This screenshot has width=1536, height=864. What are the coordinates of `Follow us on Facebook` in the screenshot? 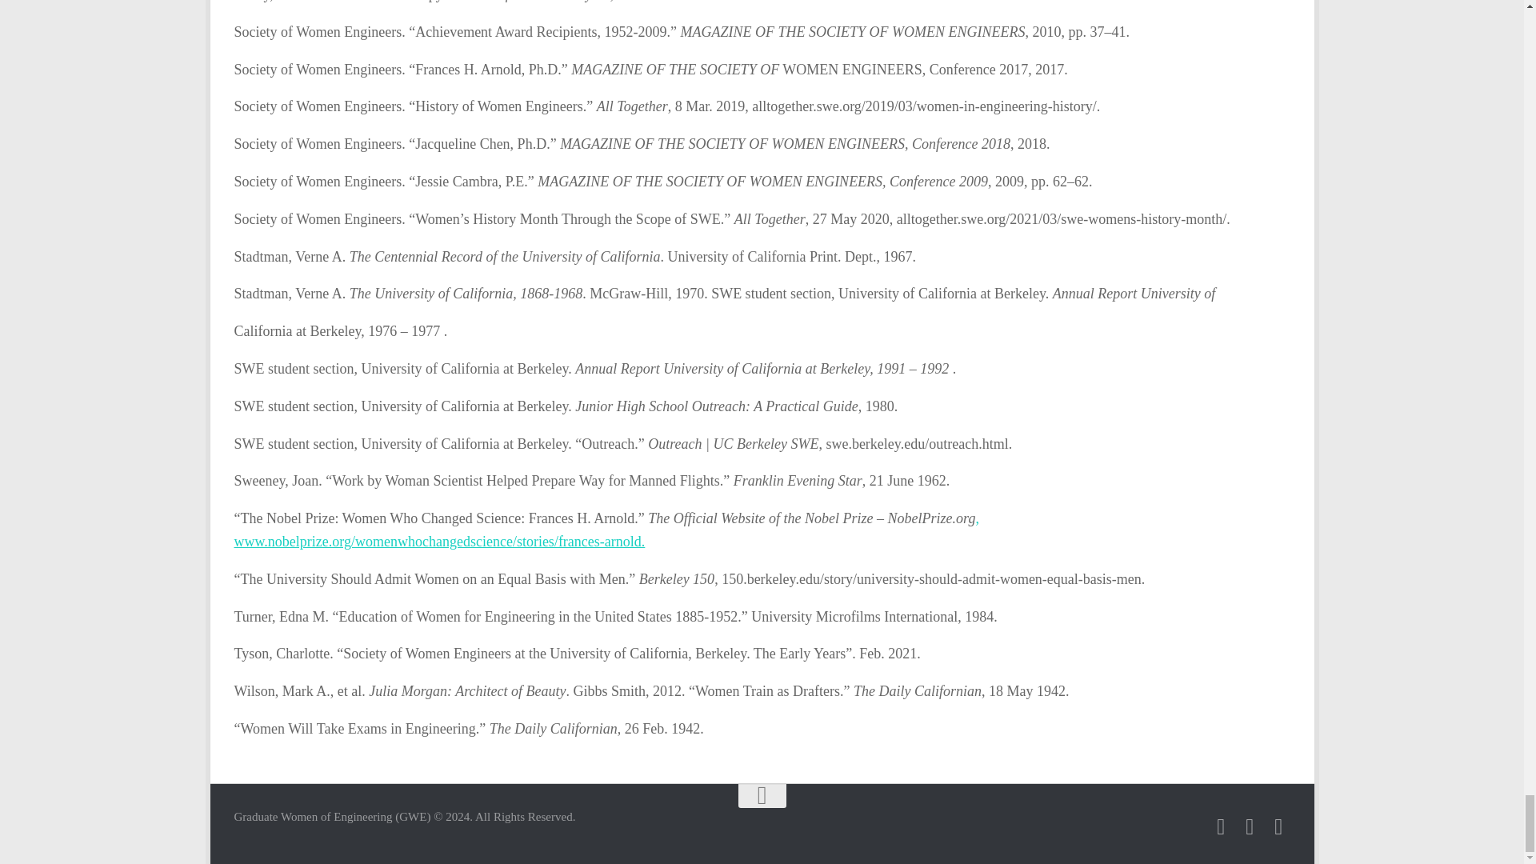 It's located at (1221, 826).